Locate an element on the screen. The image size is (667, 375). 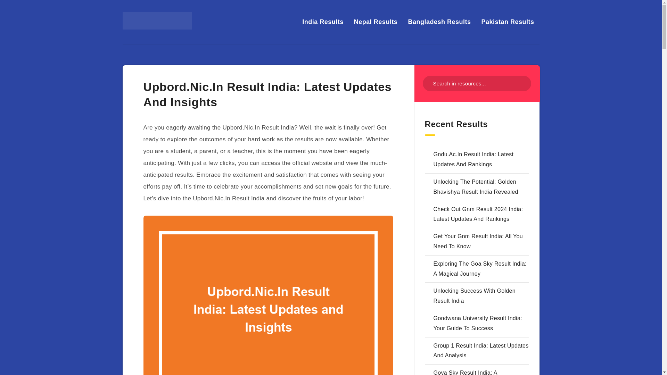
Group 1 Result India: Latest Updates And Analysis is located at coordinates (481, 351).